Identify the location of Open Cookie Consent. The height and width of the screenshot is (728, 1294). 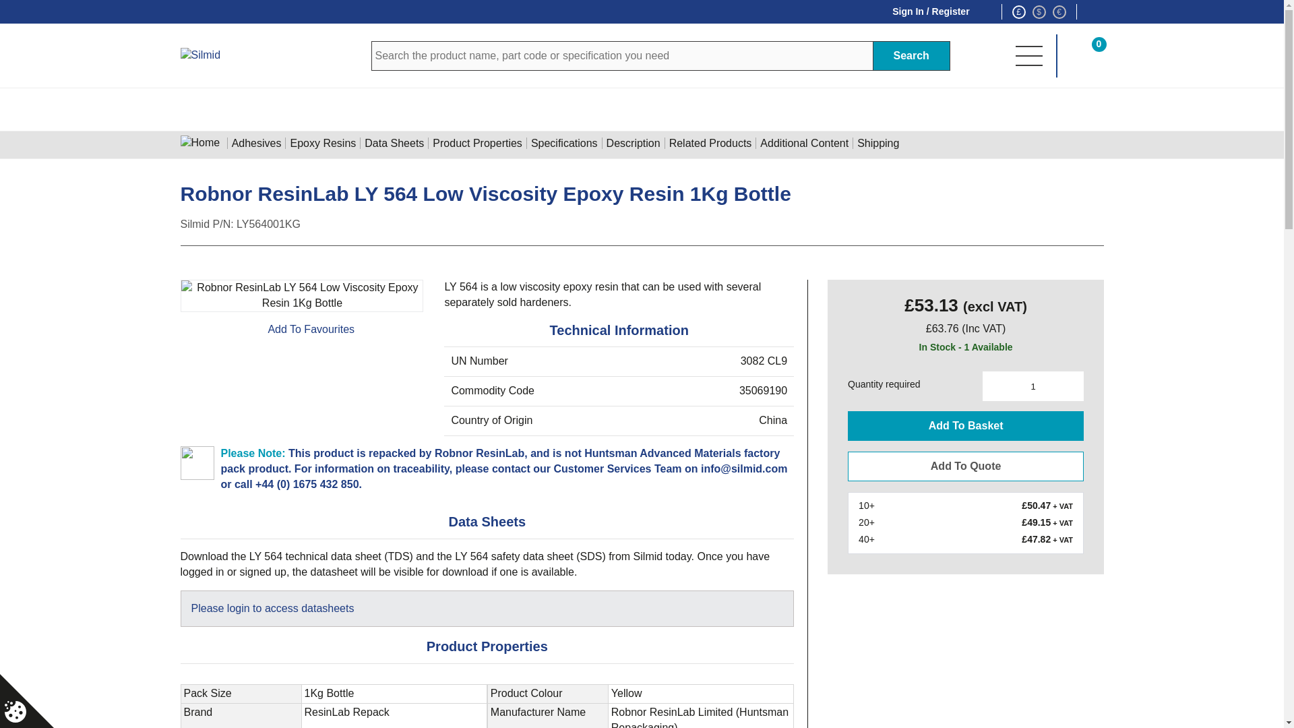
(15, 712).